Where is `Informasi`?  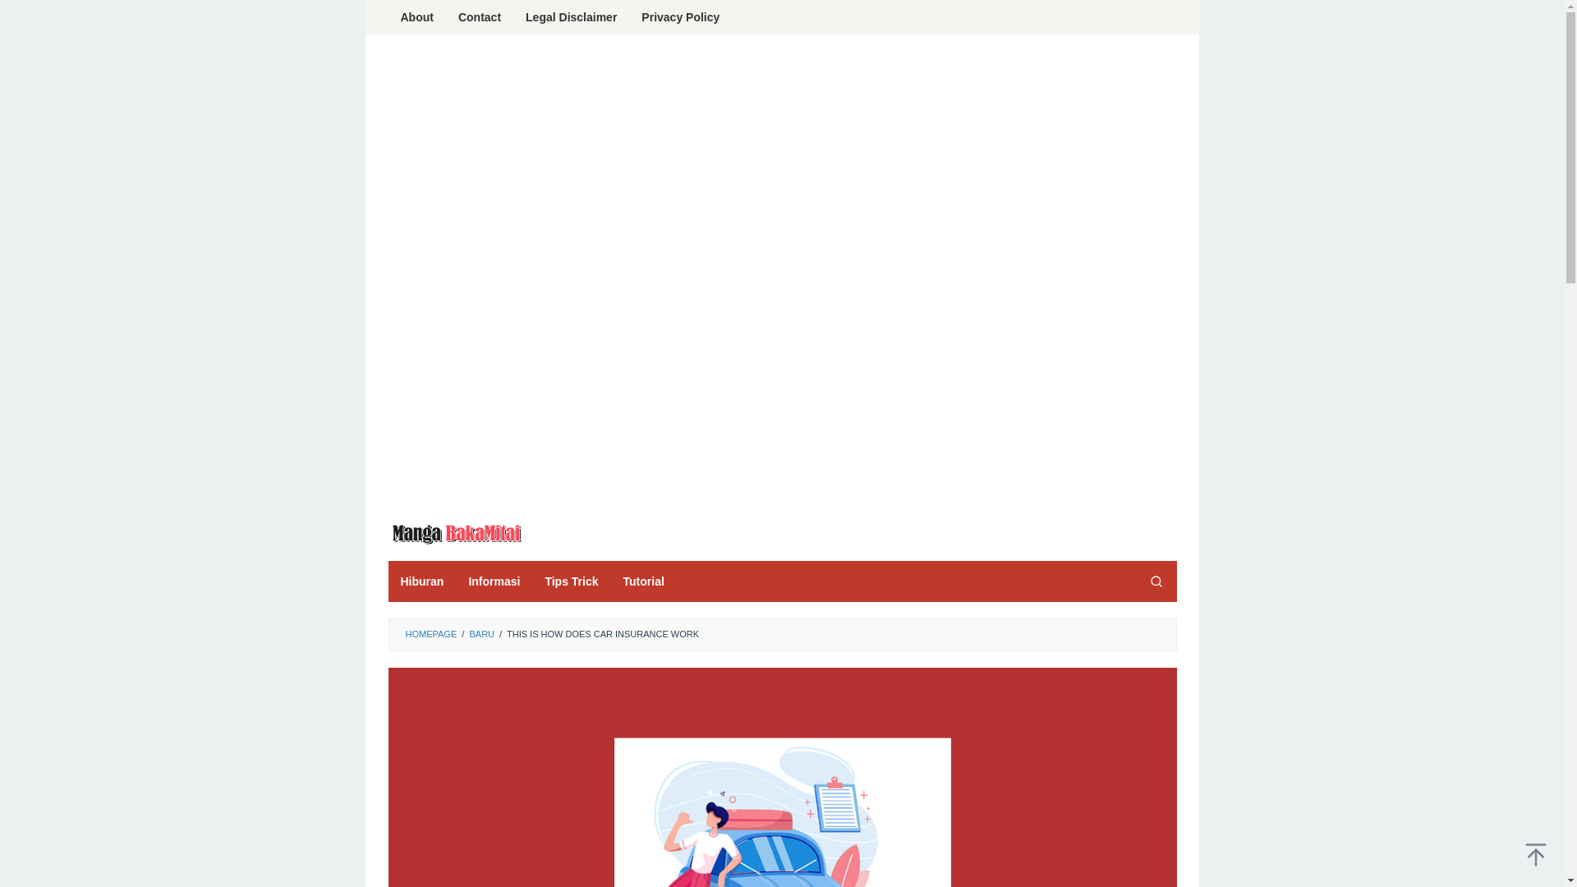 Informasi is located at coordinates (494, 581).